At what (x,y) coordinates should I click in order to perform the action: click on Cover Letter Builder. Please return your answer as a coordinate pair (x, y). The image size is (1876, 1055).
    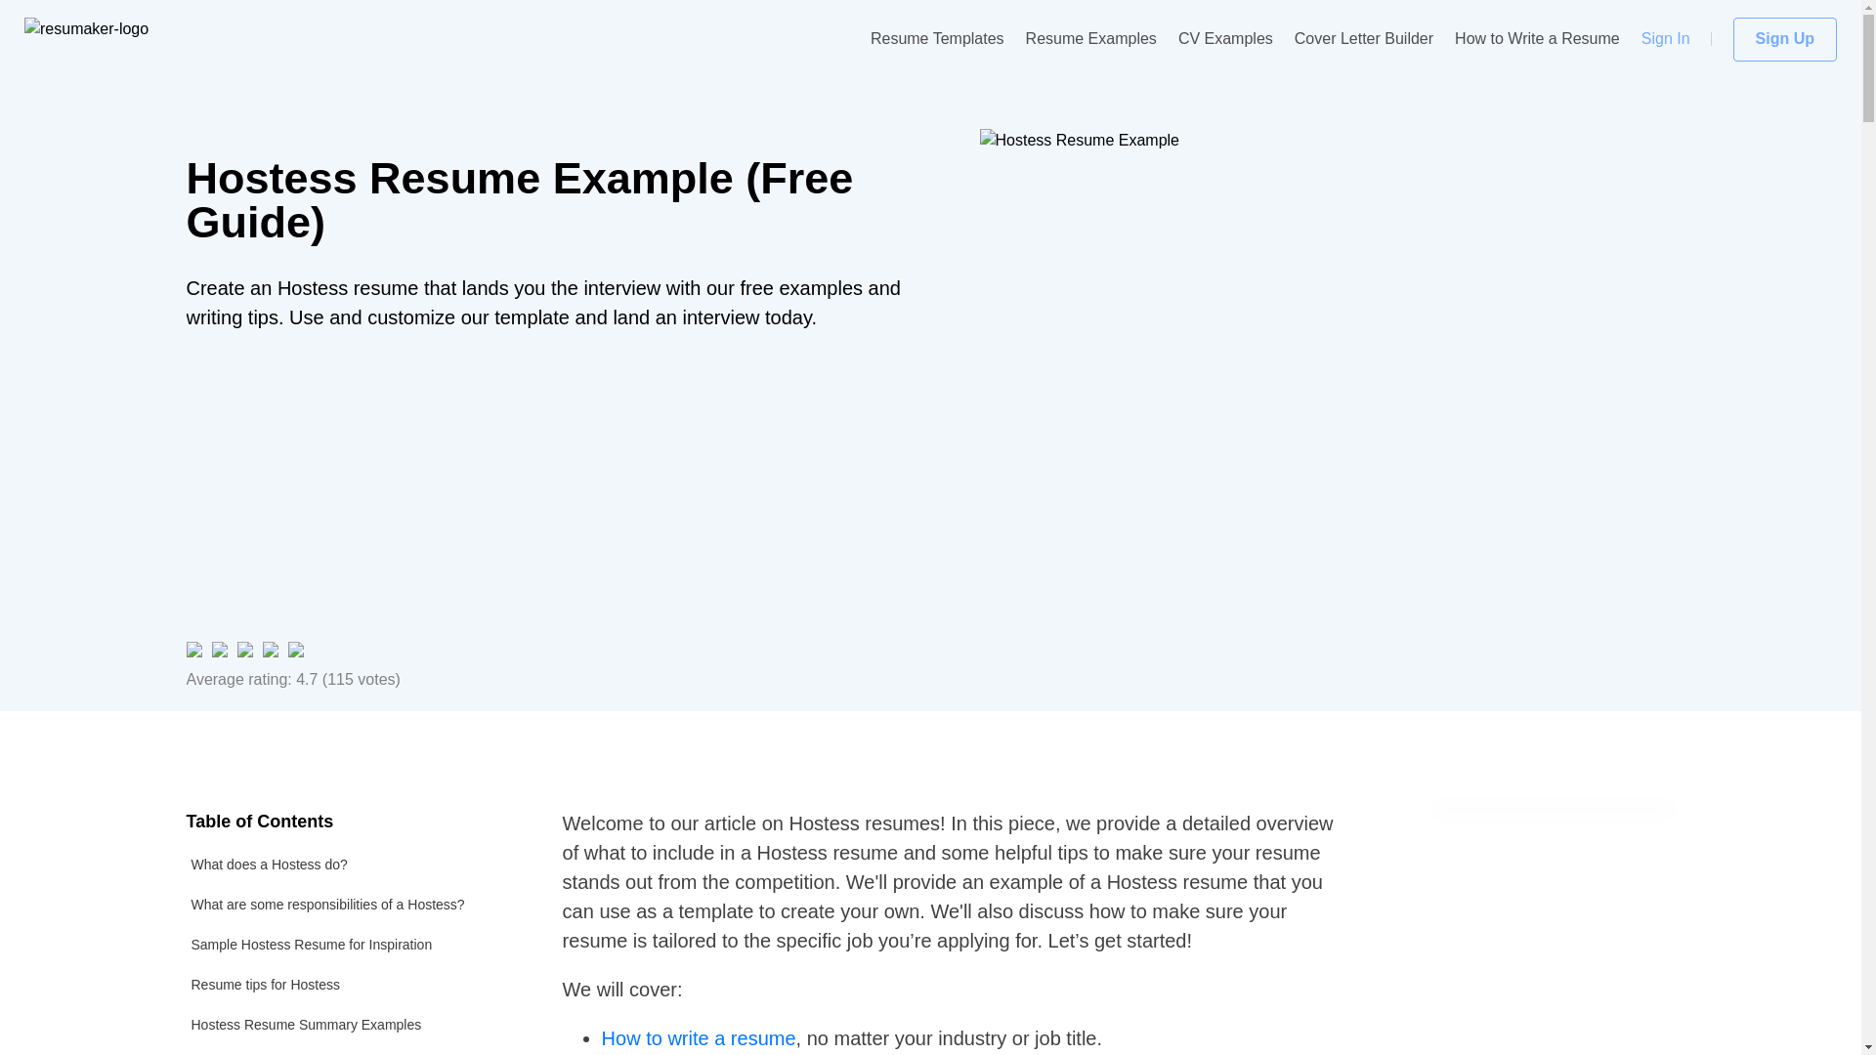
    Looking at the image, I should click on (1363, 39).